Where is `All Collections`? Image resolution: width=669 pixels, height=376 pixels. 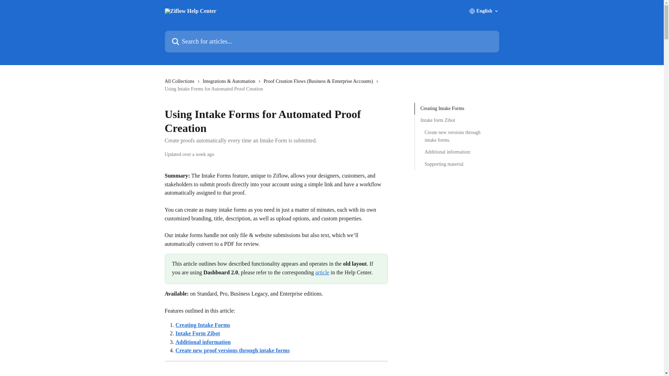
All Collections is located at coordinates (180, 81).